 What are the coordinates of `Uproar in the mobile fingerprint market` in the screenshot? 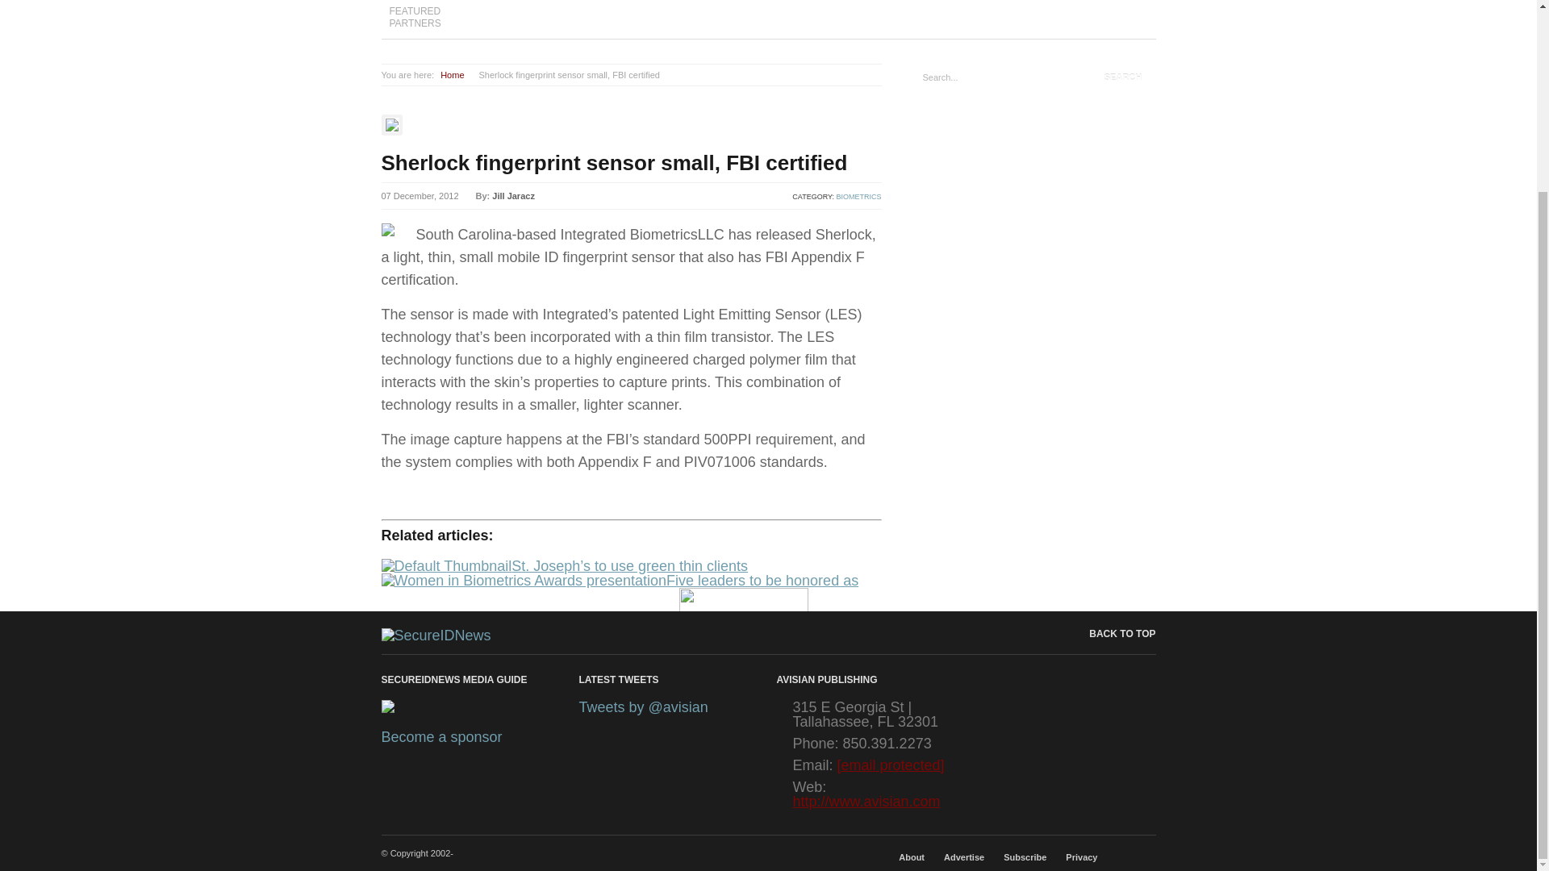 It's located at (624, 678).